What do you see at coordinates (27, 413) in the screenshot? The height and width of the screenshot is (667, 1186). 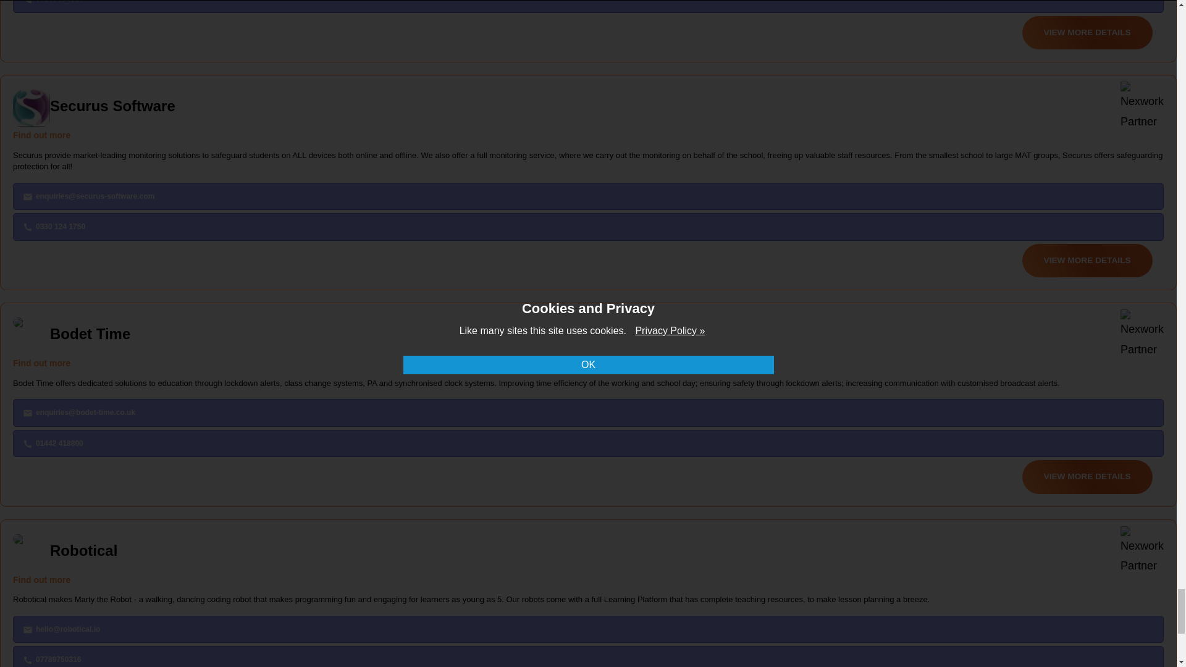 I see `email` at bounding box center [27, 413].